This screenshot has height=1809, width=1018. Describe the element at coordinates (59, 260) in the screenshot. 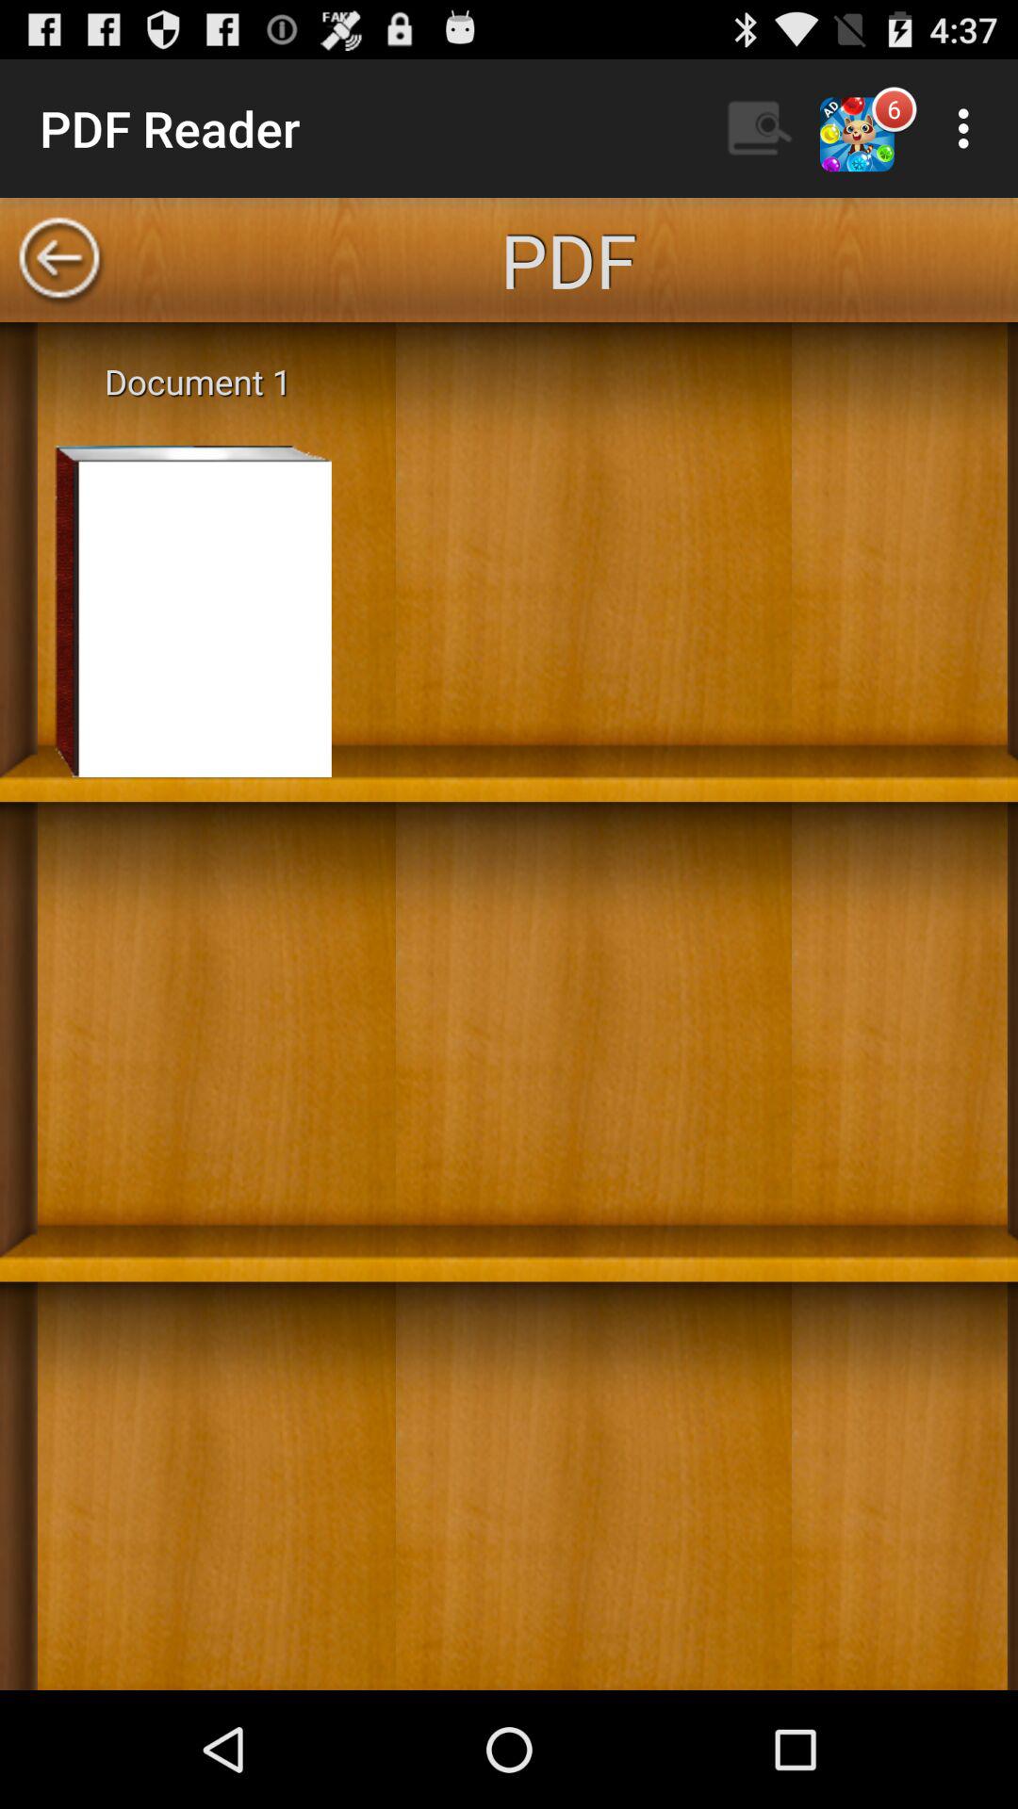

I see `back` at that location.